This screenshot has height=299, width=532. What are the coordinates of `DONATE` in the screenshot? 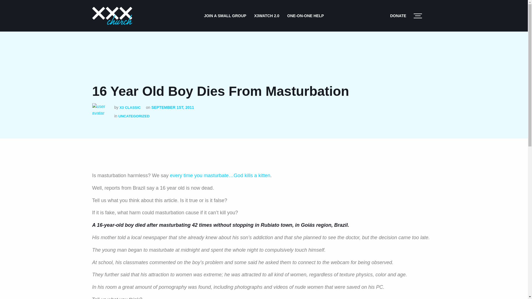 It's located at (398, 16).